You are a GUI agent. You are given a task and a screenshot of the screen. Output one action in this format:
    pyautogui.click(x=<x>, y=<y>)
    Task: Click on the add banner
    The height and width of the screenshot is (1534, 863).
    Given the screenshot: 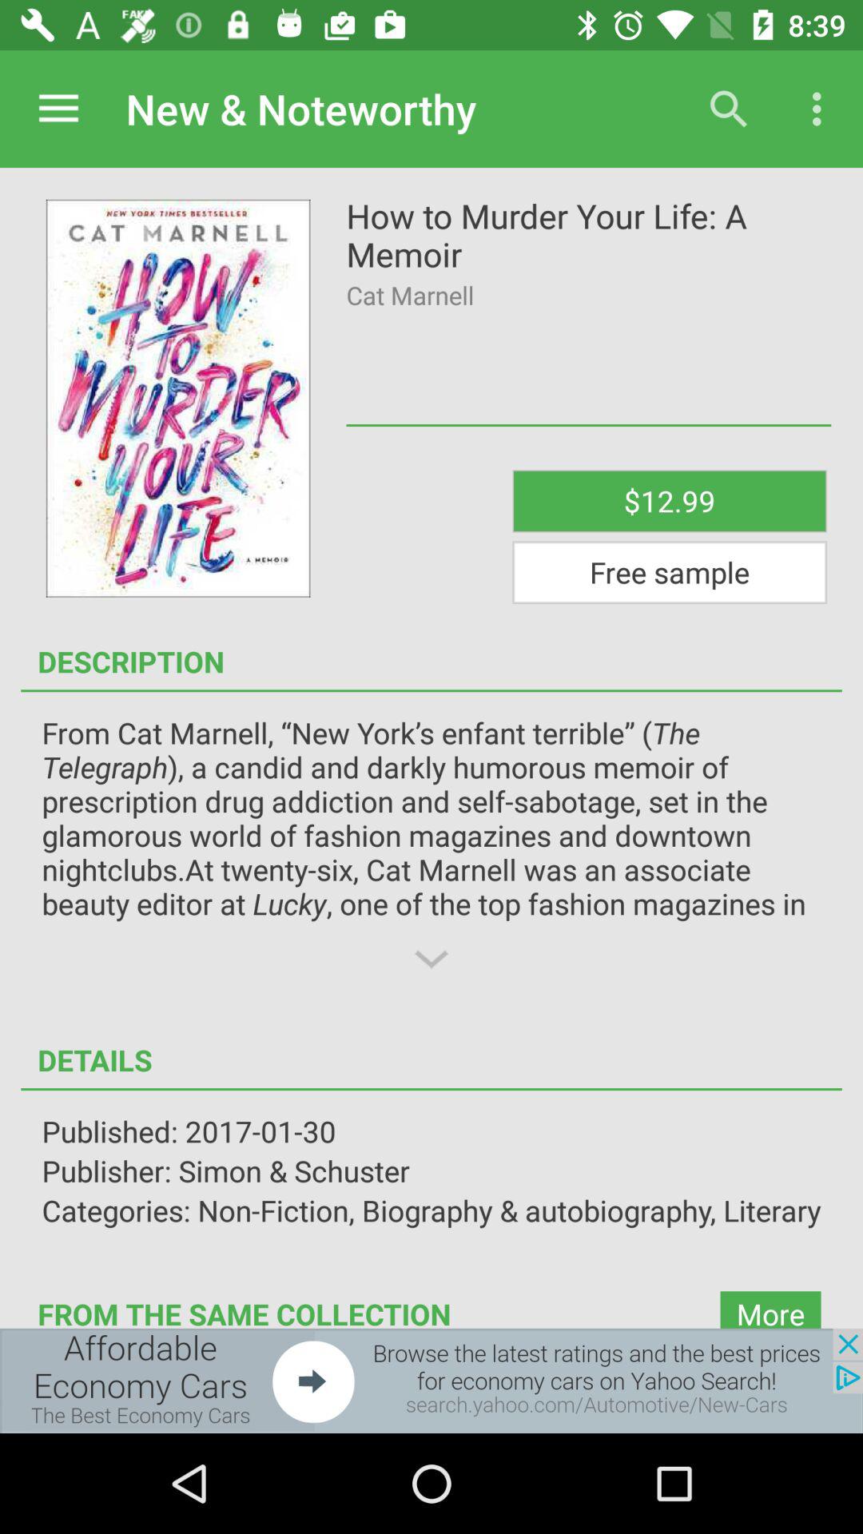 What is the action you would take?
    pyautogui.click(x=431, y=1381)
    